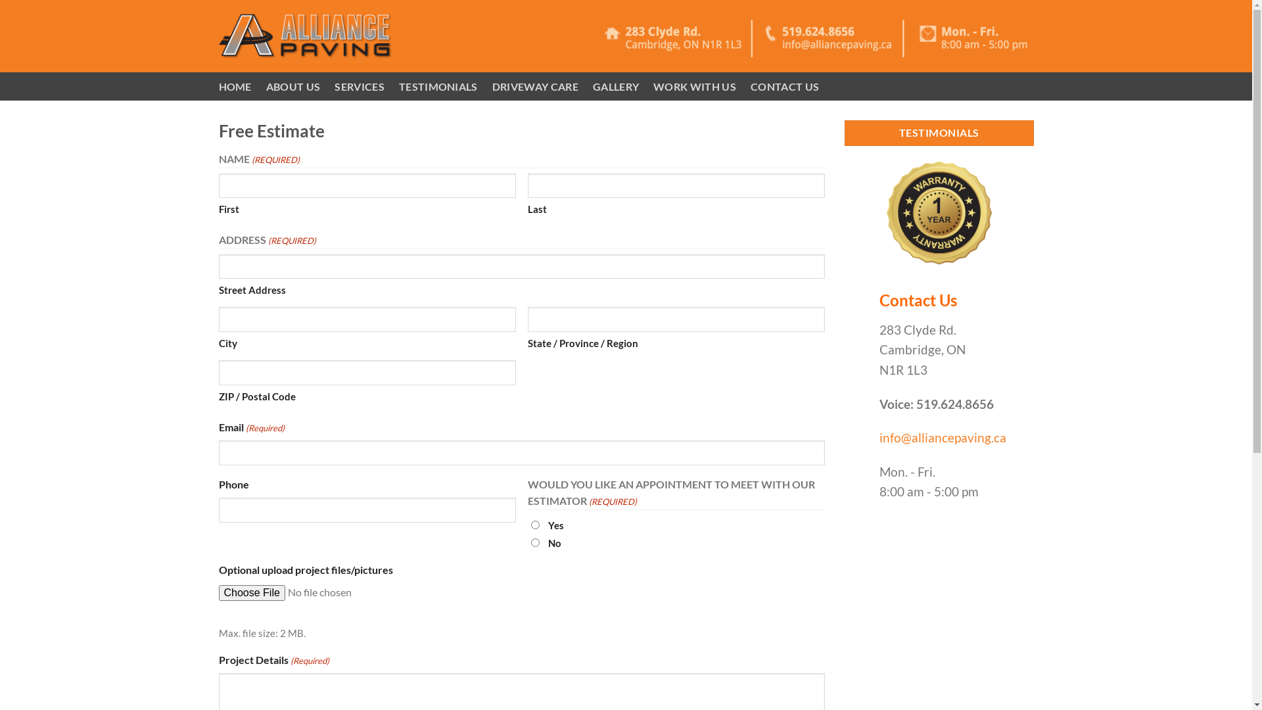  What do you see at coordinates (616, 87) in the screenshot?
I see `GALLERY` at bounding box center [616, 87].